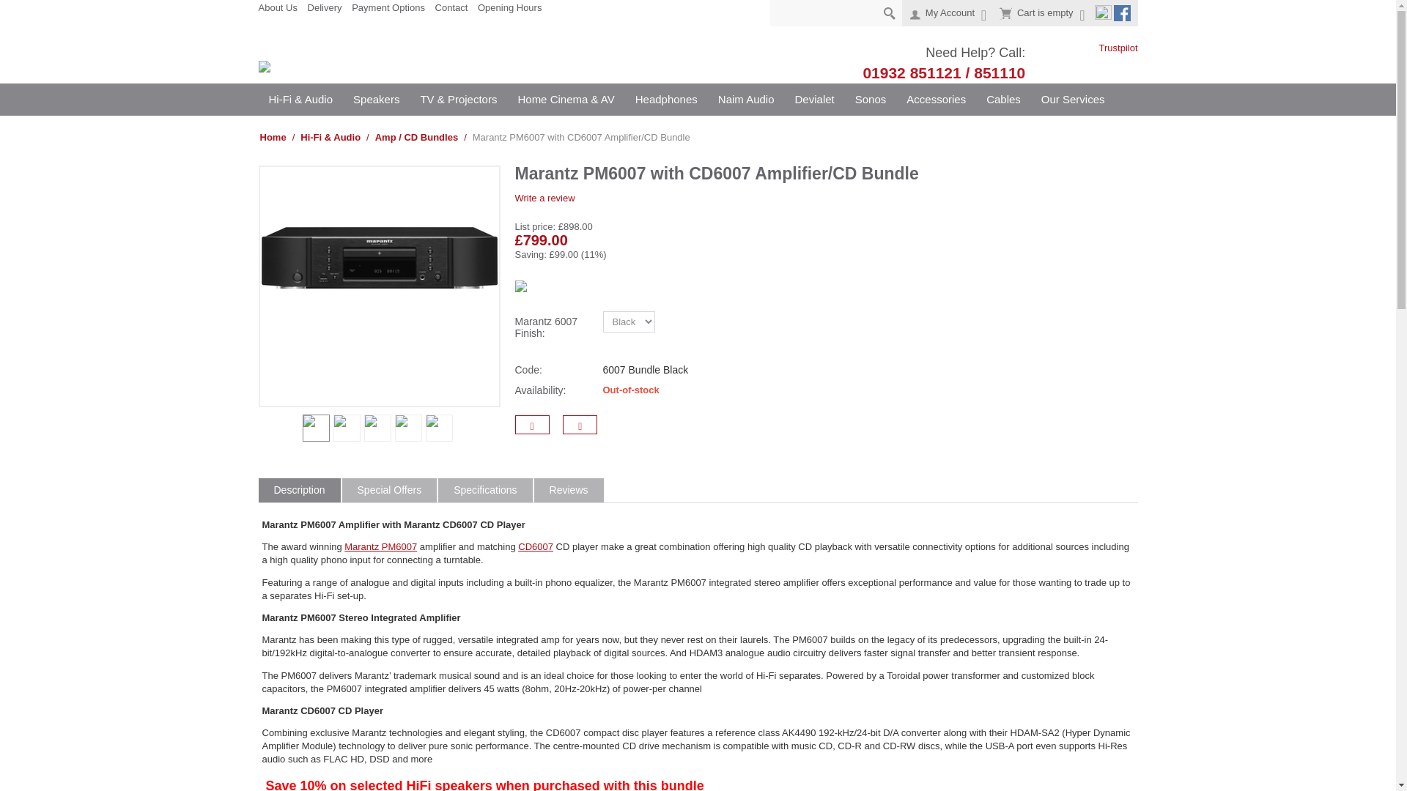  Describe the element at coordinates (1090, 48) in the screenshot. I see `Trustpilot` at that location.